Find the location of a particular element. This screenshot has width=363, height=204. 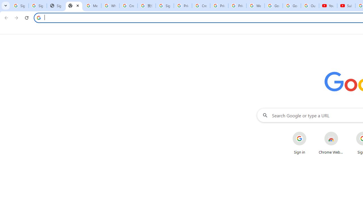

Search tabs is located at coordinates (6, 6).